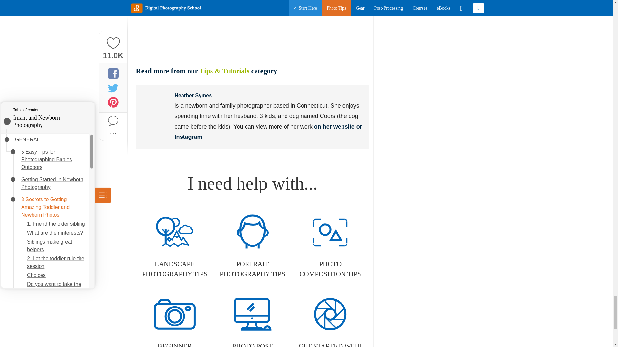 This screenshot has width=618, height=347. I want to click on Photo Composition Tips, so click(330, 246).